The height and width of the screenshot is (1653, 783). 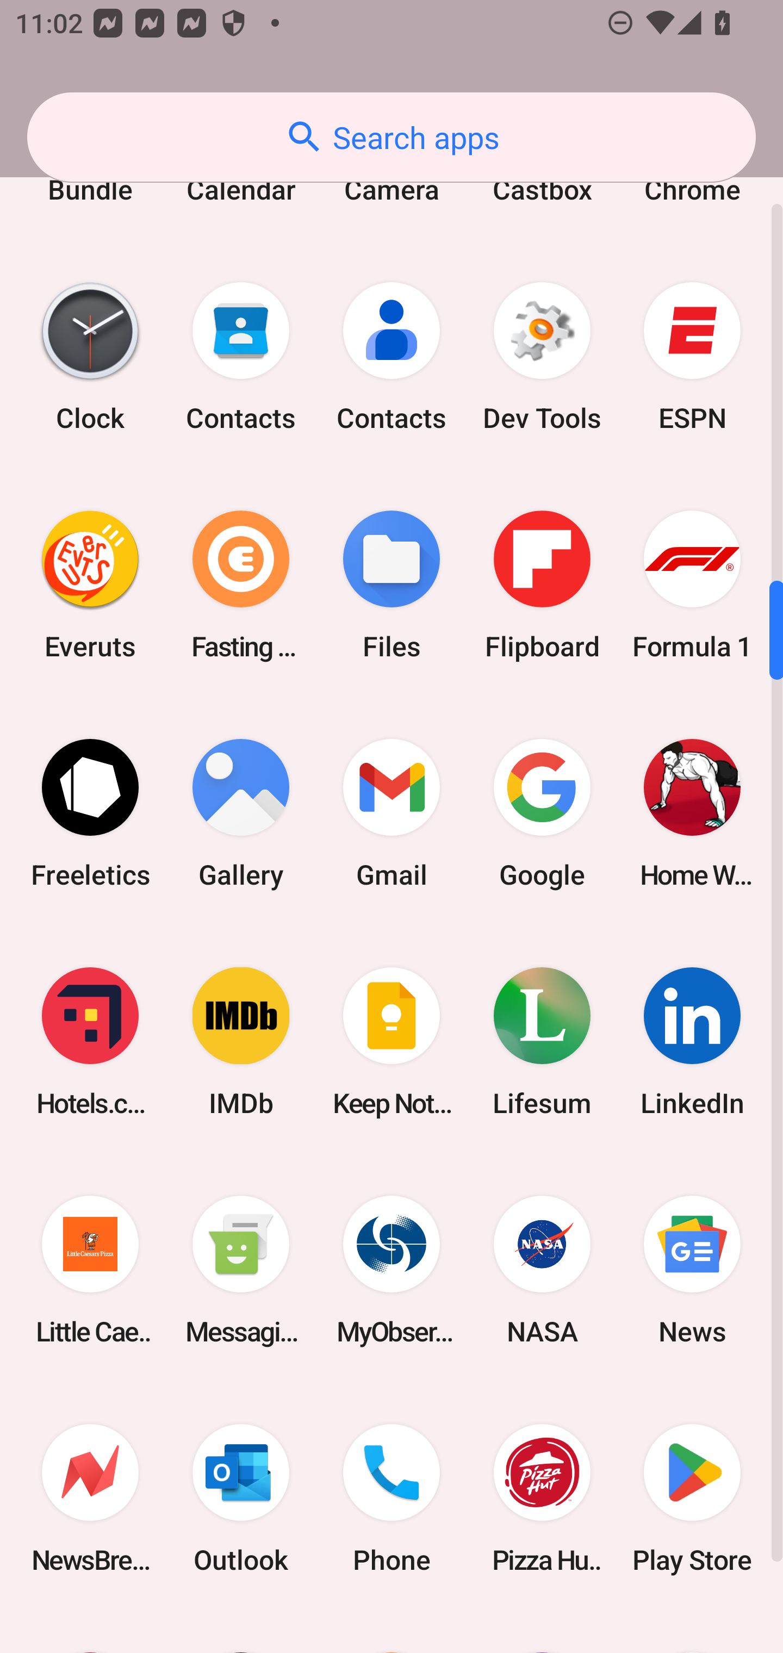 What do you see at coordinates (241, 1270) in the screenshot?
I see `Messaging` at bounding box center [241, 1270].